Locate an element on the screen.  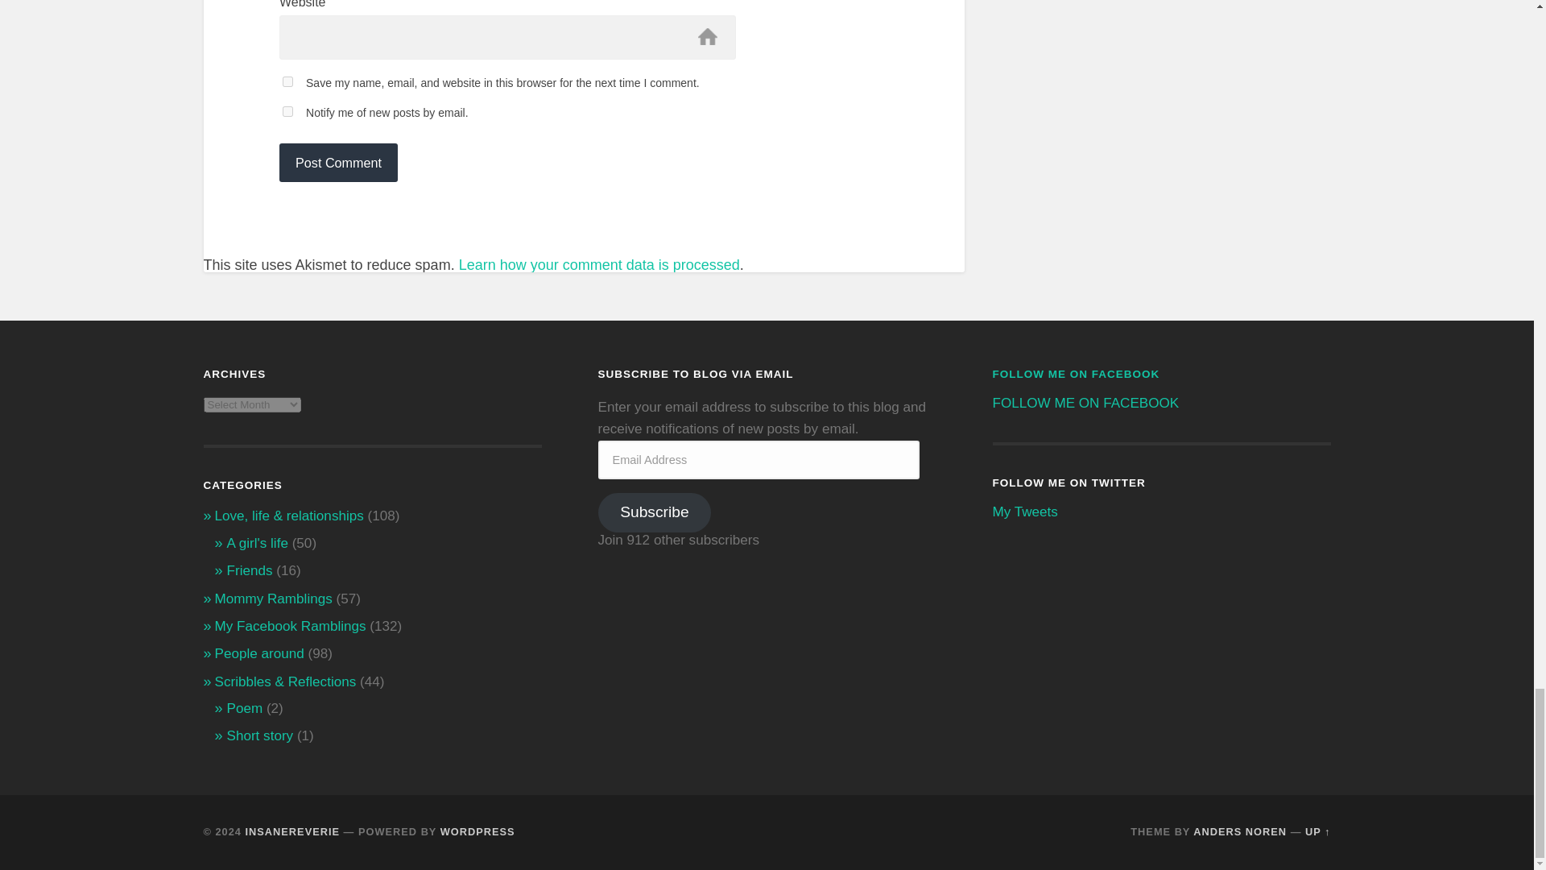
subscribe is located at coordinates (288, 111).